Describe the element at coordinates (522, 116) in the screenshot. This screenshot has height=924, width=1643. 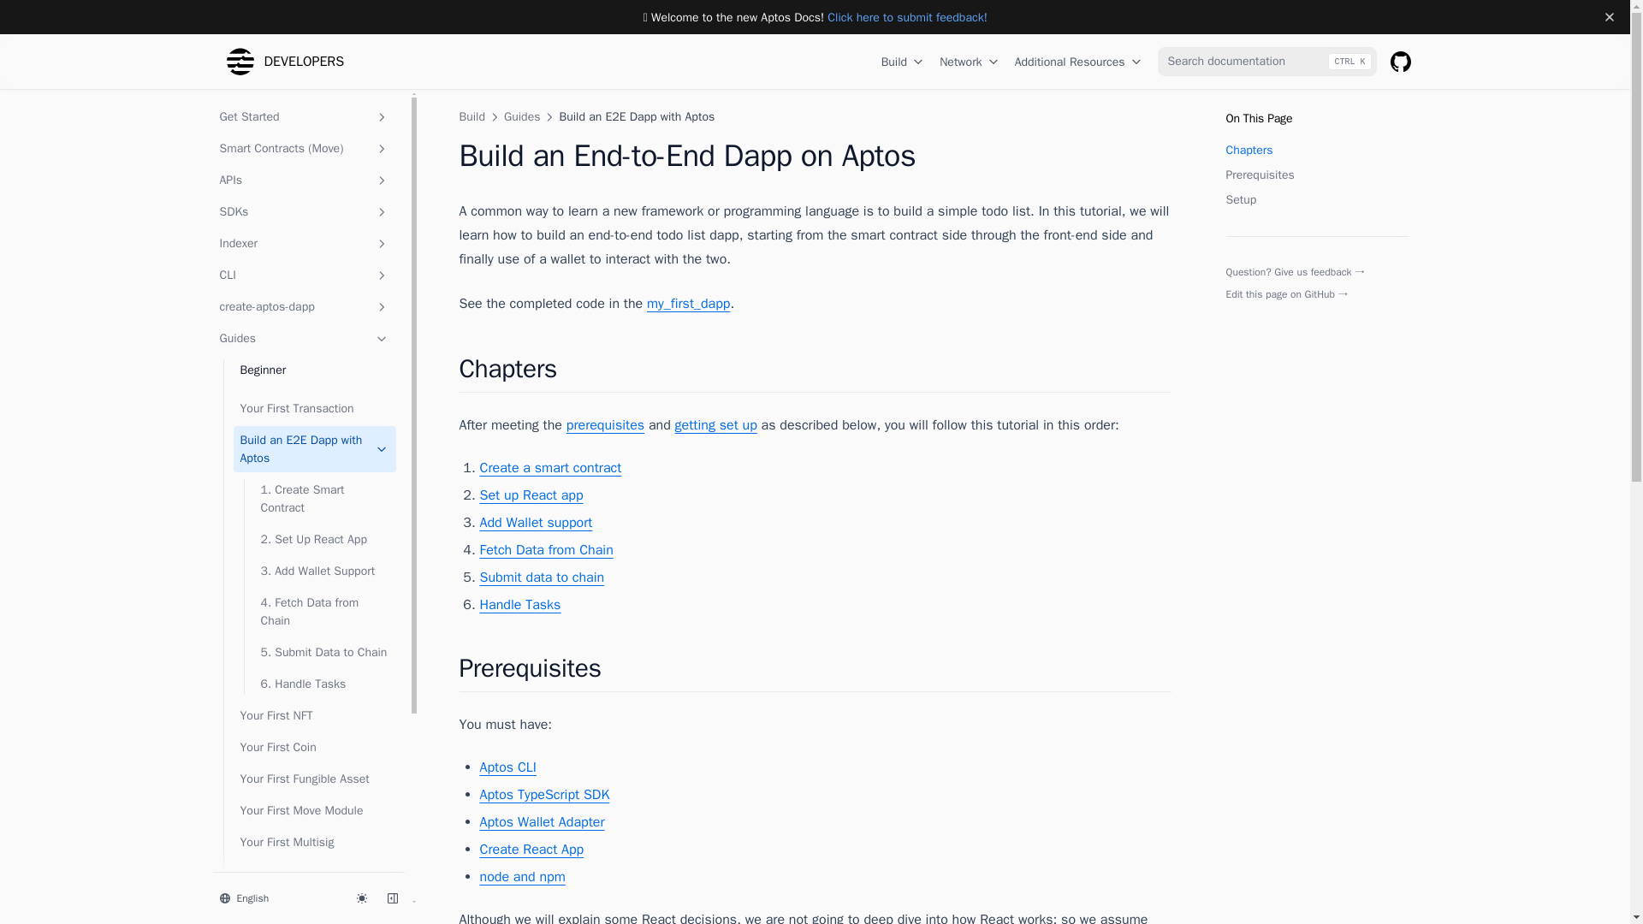
I see `Guides` at that location.